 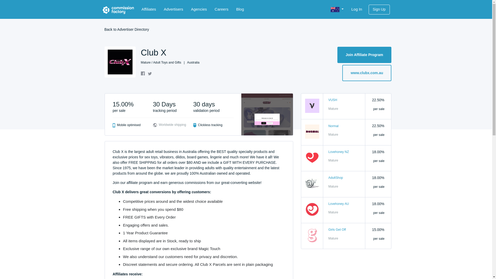 What do you see at coordinates (357, 9) in the screenshot?
I see `Log In` at bounding box center [357, 9].